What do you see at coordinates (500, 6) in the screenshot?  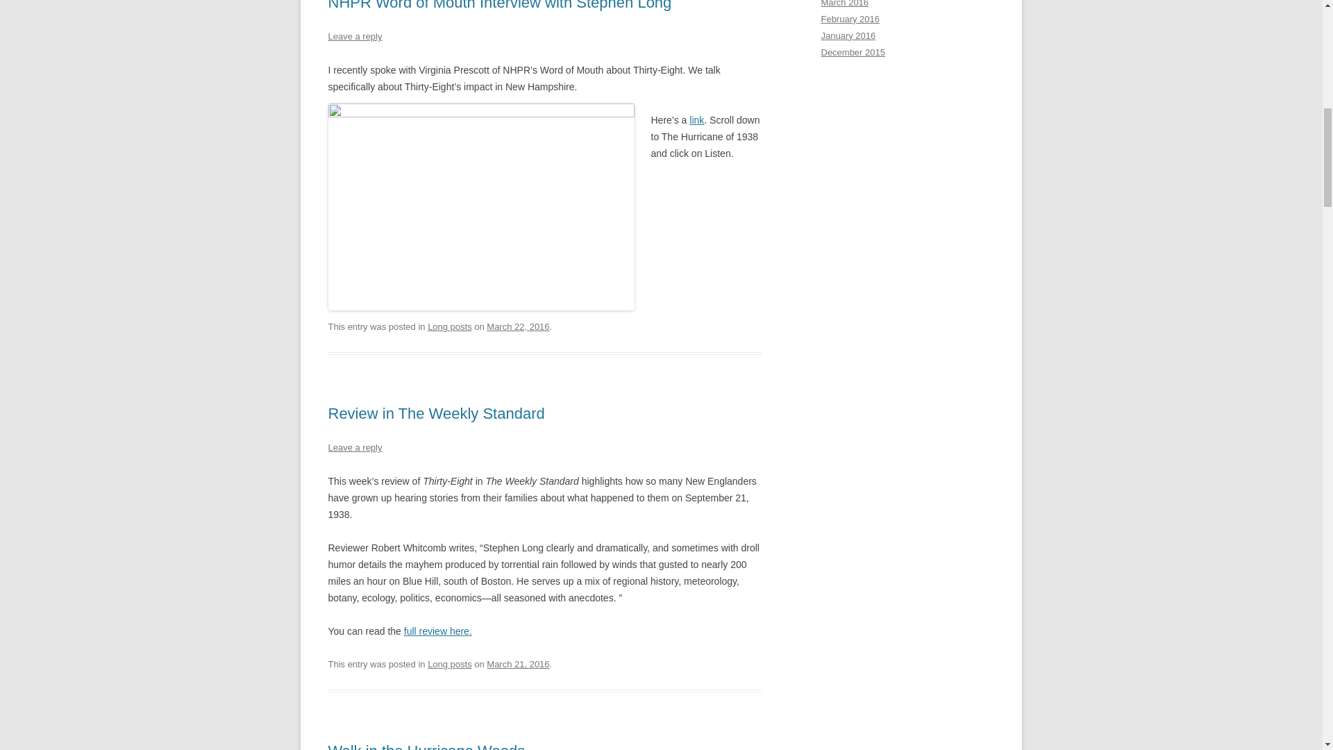 I see `NHPR Word of Mouth Interview with Stephen Long` at bounding box center [500, 6].